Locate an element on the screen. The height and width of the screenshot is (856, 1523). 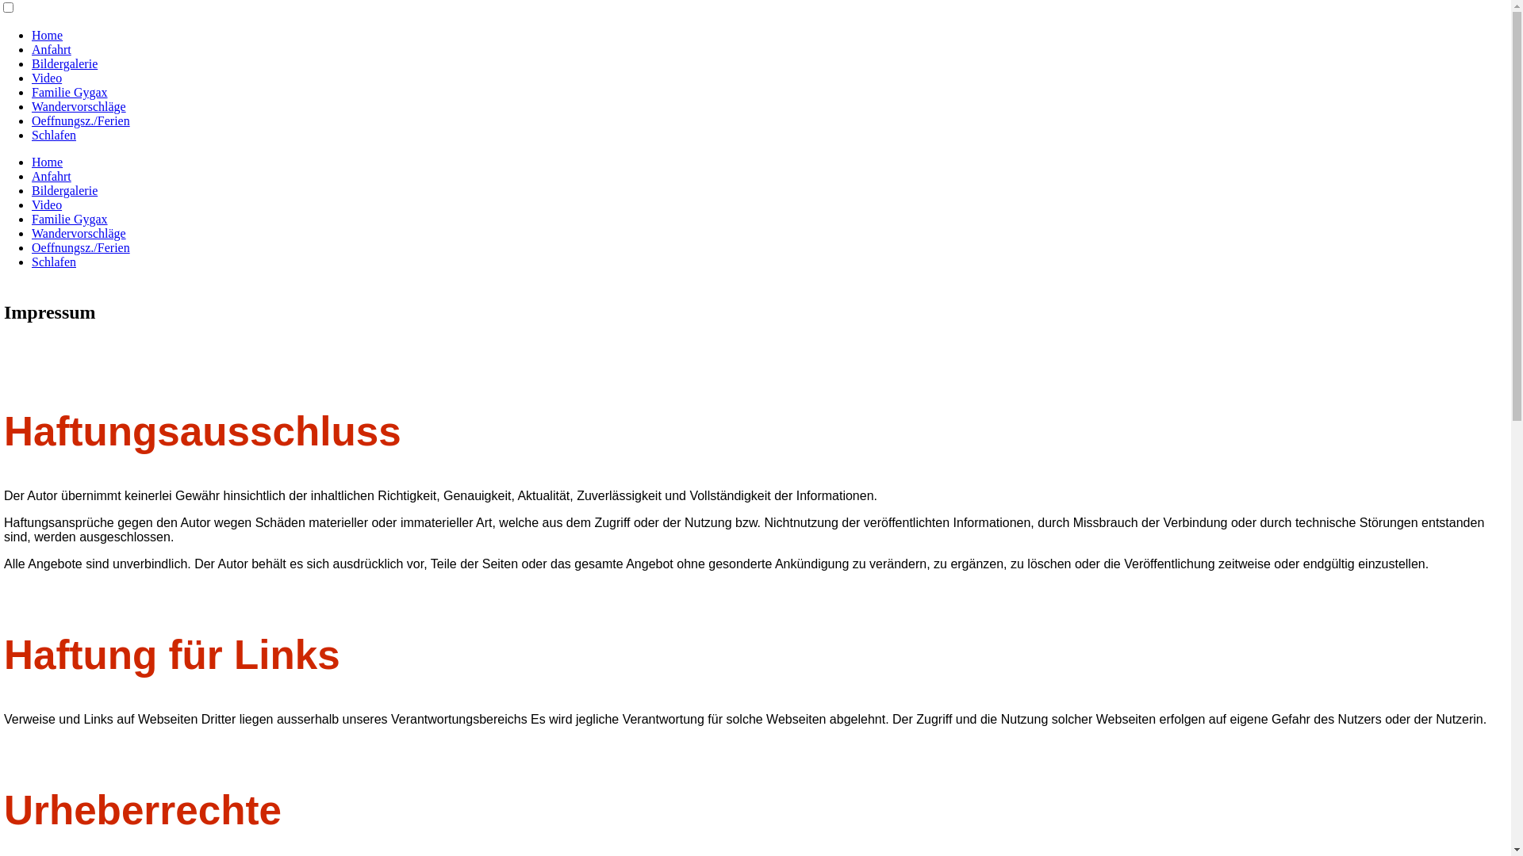
Anfahrt is located at coordinates (52, 176).